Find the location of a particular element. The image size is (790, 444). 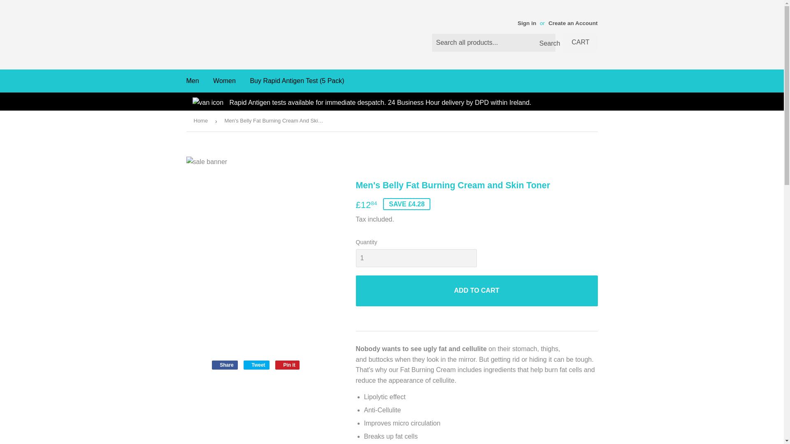

Pin on Pinterest is located at coordinates (287, 365).